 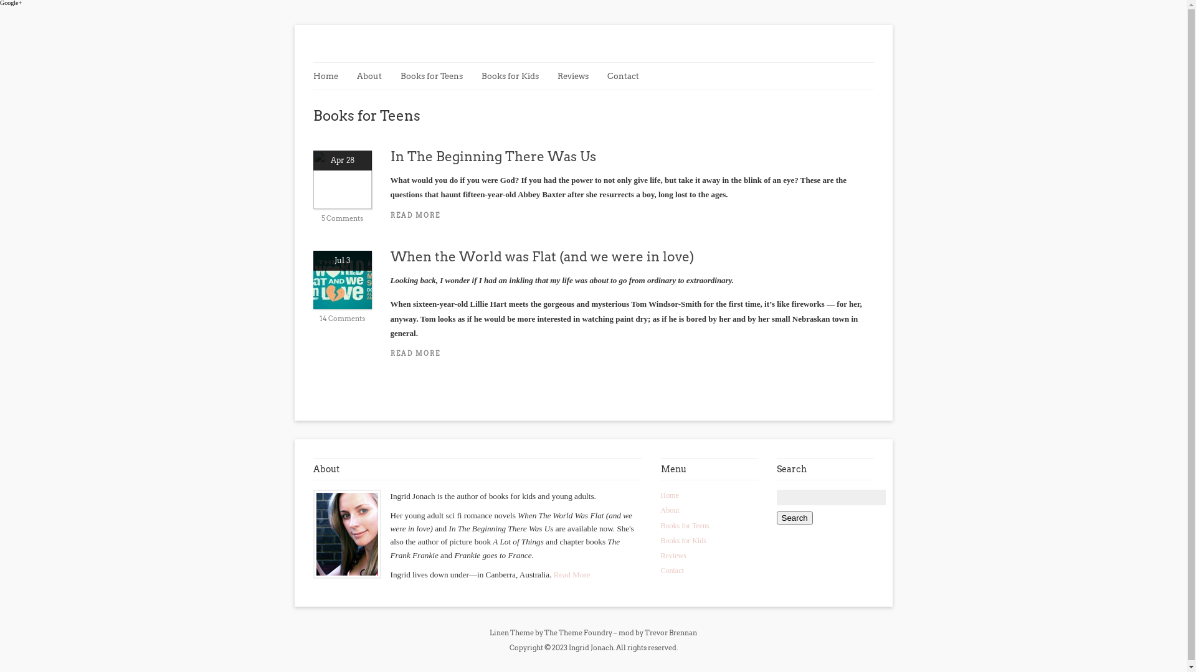 I want to click on 5 Comments, so click(x=343, y=218).